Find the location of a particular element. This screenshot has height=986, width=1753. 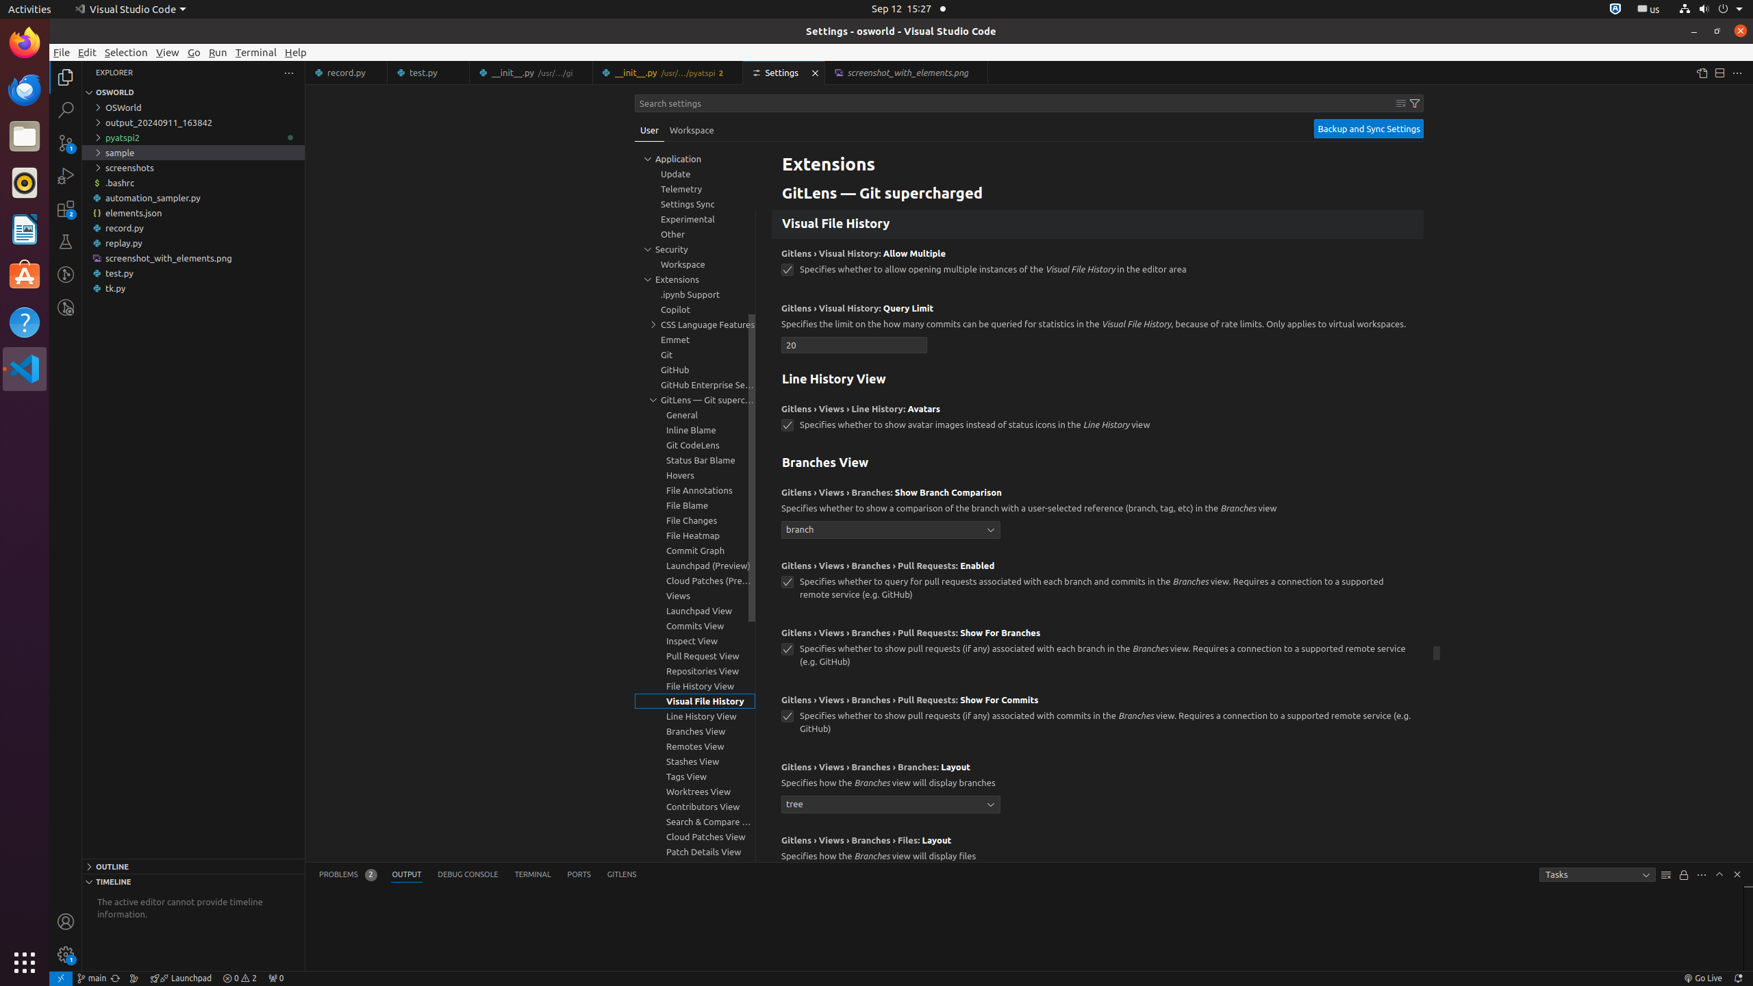

Search & Compare View, group is located at coordinates (695, 822).